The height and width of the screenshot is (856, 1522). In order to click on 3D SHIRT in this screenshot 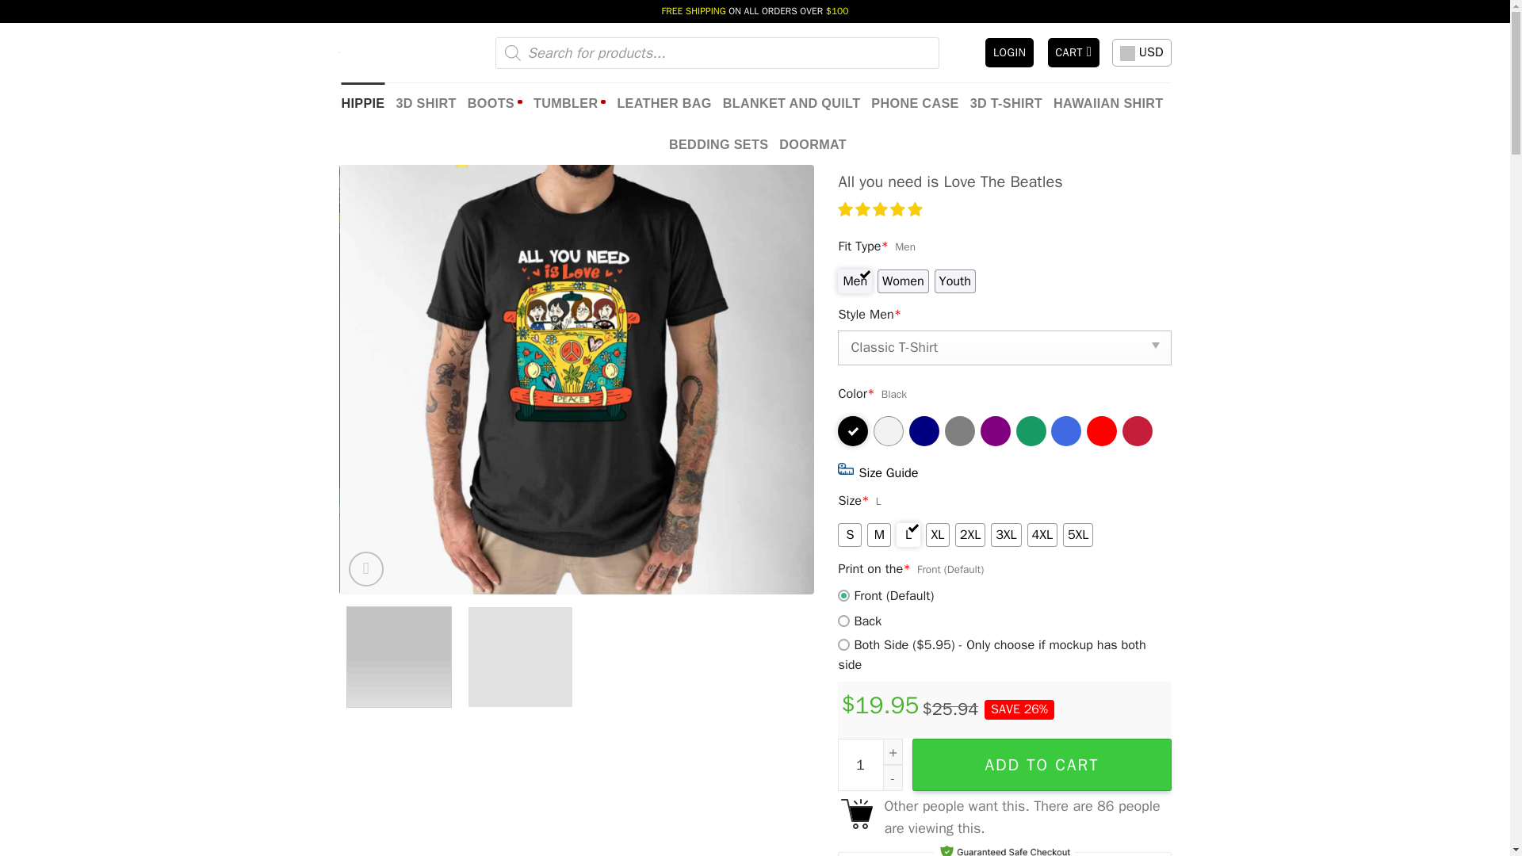, I will do `click(425, 102)`.